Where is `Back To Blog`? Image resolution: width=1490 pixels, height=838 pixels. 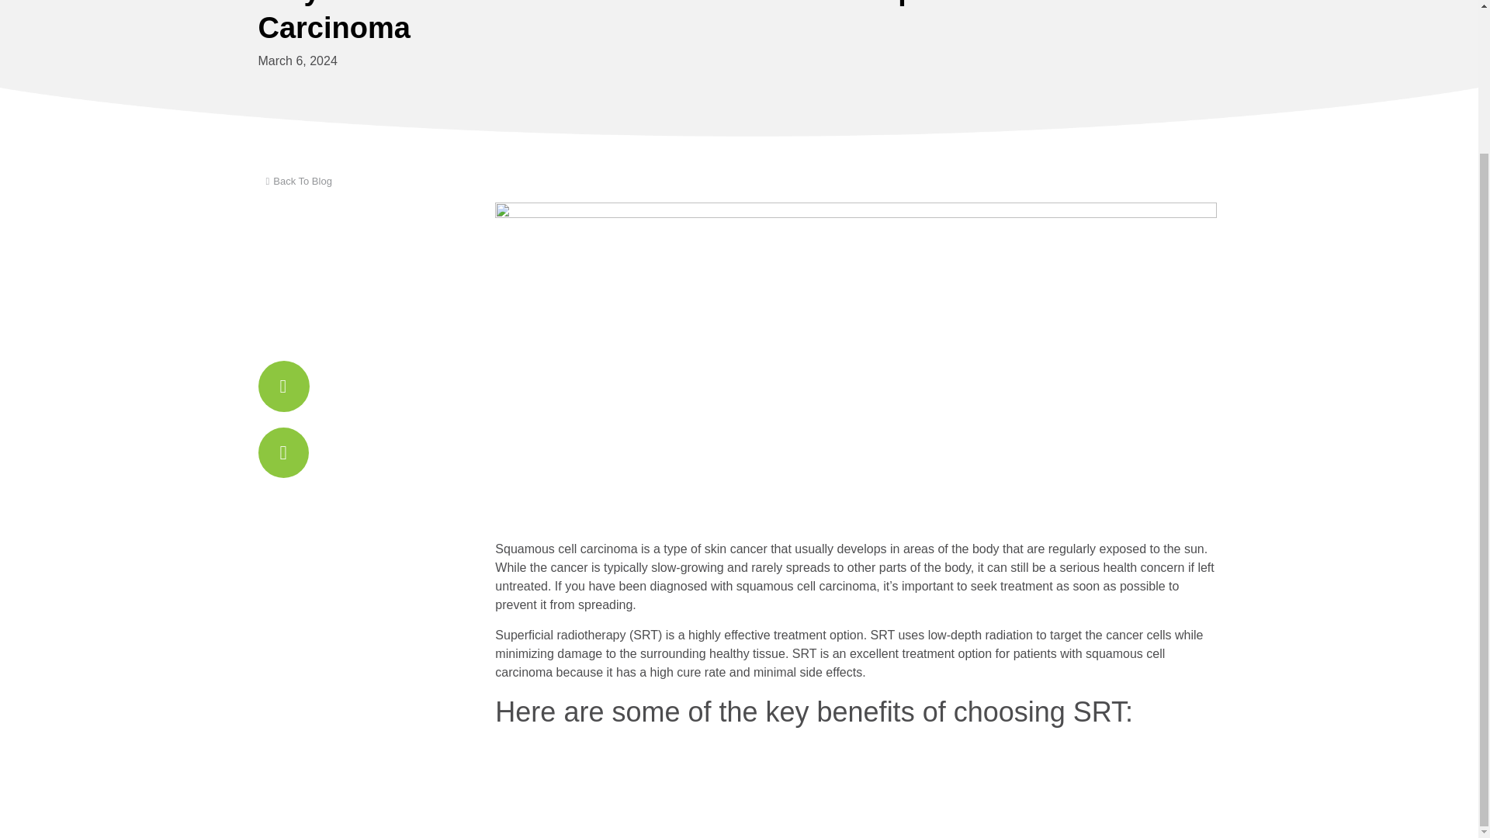 Back To Blog is located at coordinates (294, 182).